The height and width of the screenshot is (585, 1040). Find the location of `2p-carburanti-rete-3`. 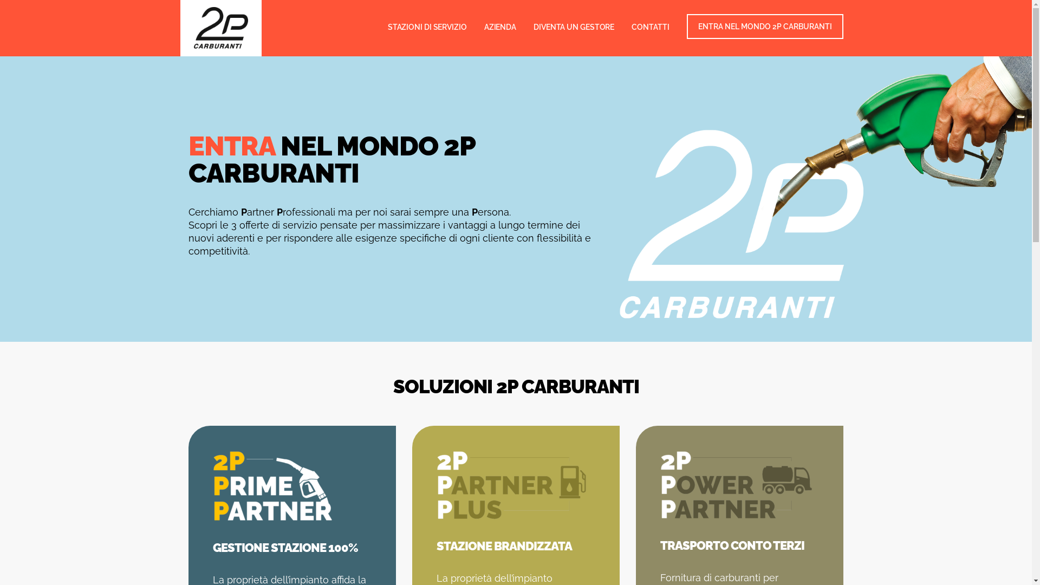

2p-carburanti-rete-3 is located at coordinates (511, 485).